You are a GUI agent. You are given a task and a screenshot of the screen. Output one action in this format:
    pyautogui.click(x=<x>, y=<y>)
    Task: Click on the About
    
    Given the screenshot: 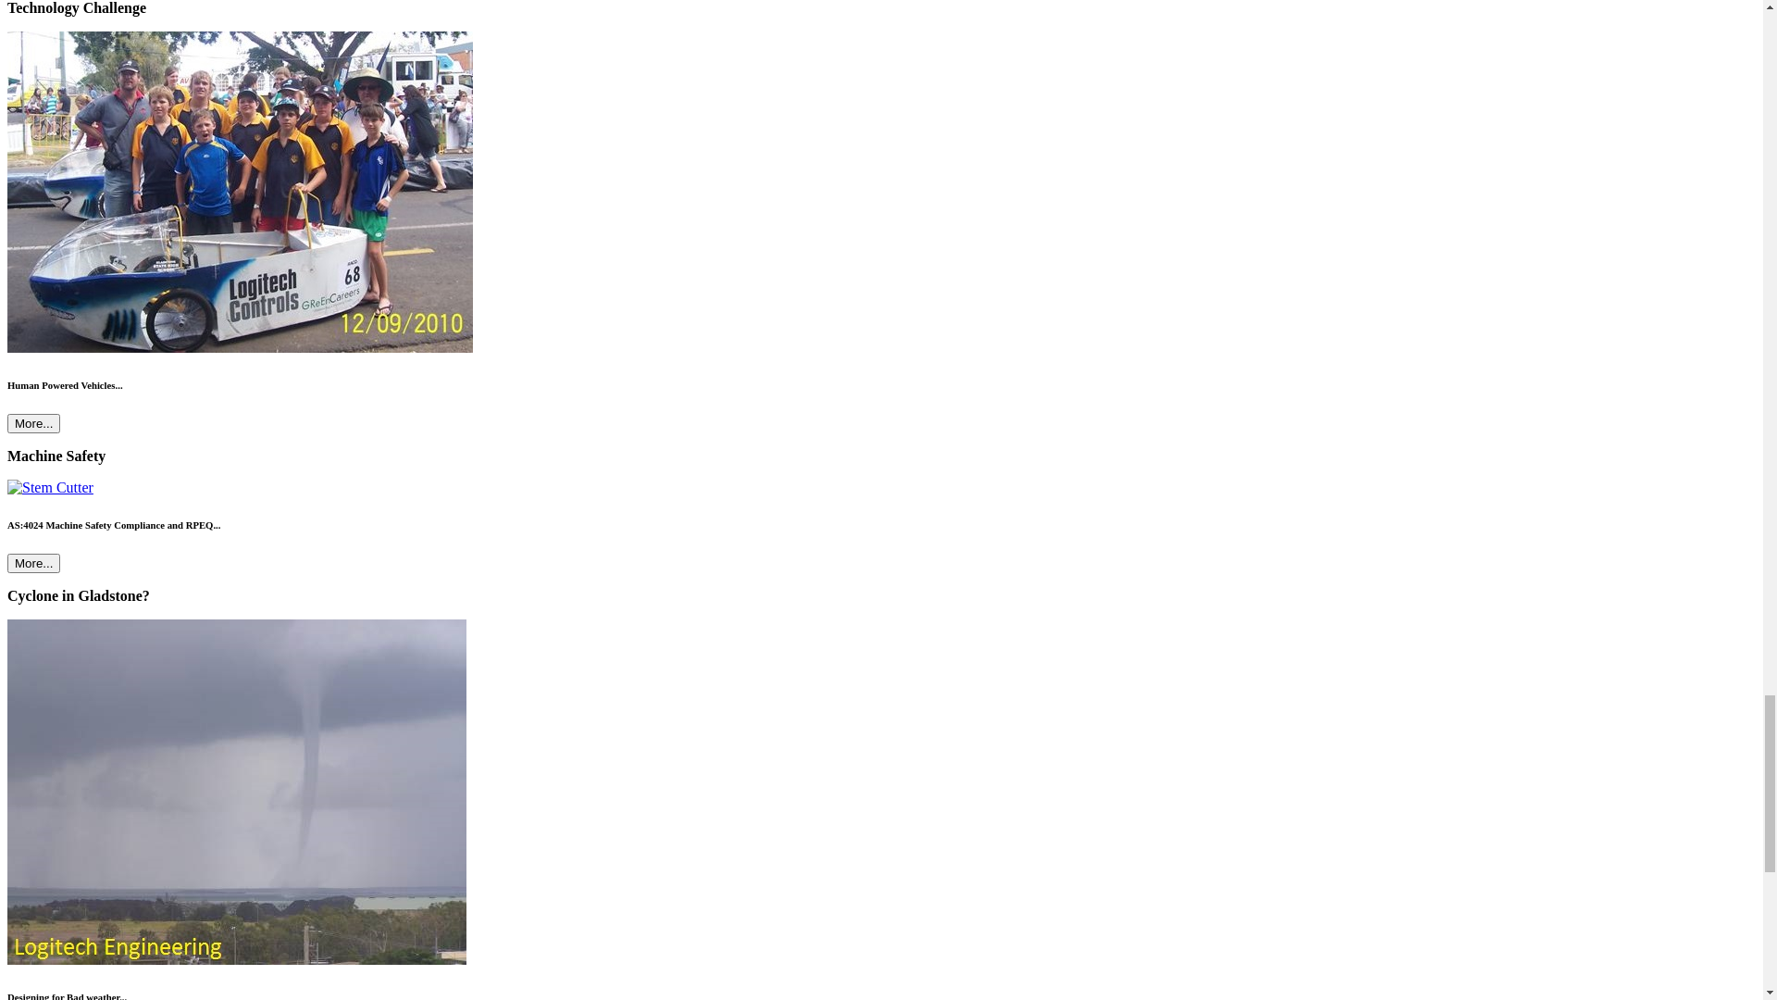 What is the action you would take?
    pyautogui.click(x=63, y=165)
    